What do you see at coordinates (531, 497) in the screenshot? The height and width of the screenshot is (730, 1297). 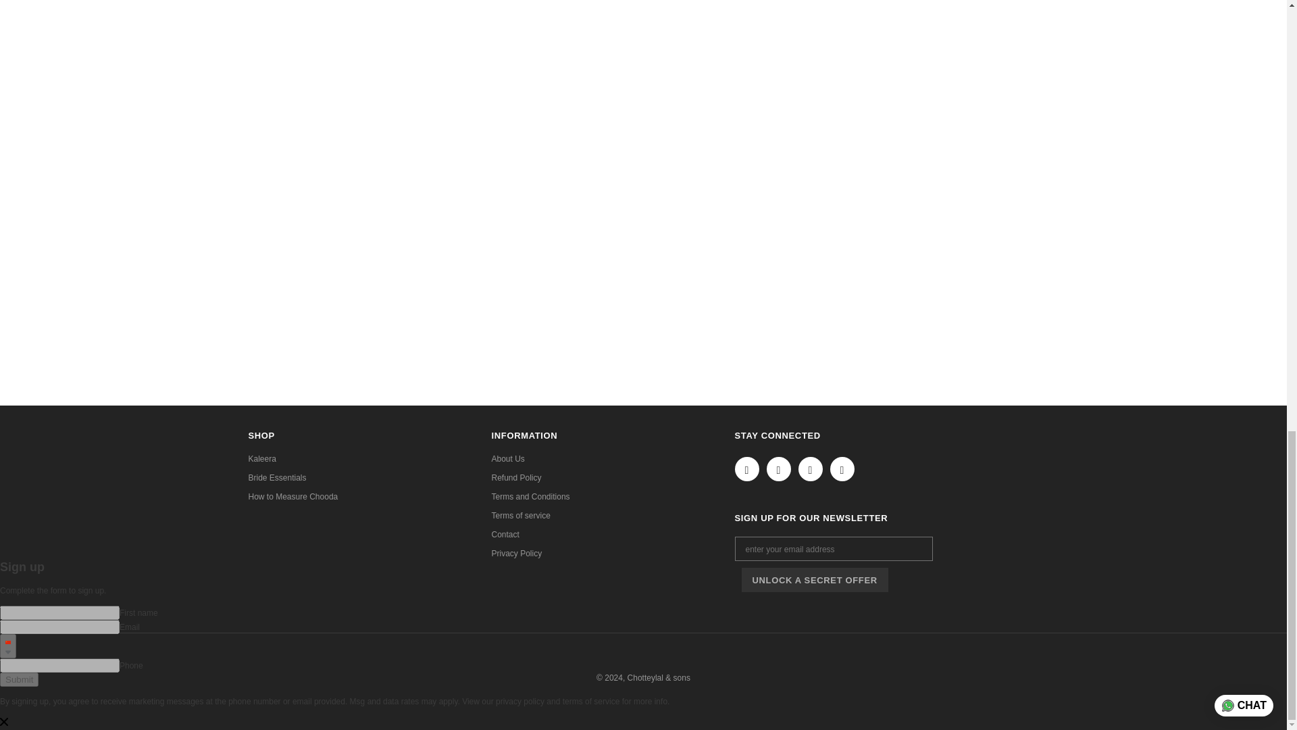 I see `Terms and Conditions` at bounding box center [531, 497].